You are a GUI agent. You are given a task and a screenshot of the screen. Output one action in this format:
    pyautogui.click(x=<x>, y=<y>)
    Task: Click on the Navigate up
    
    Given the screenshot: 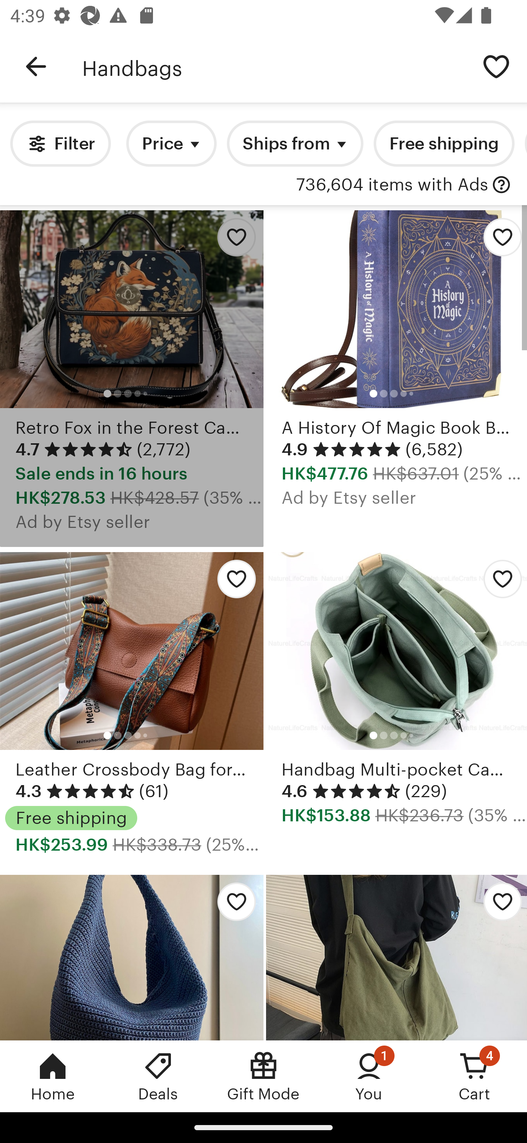 What is the action you would take?
    pyautogui.click(x=36, y=67)
    